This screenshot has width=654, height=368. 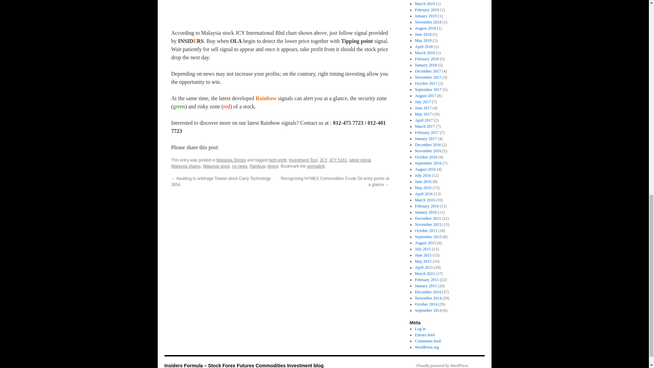 What do you see at coordinates (323, 160) in the screenshot?
I see `JCY` at bounding box center [323, 160].